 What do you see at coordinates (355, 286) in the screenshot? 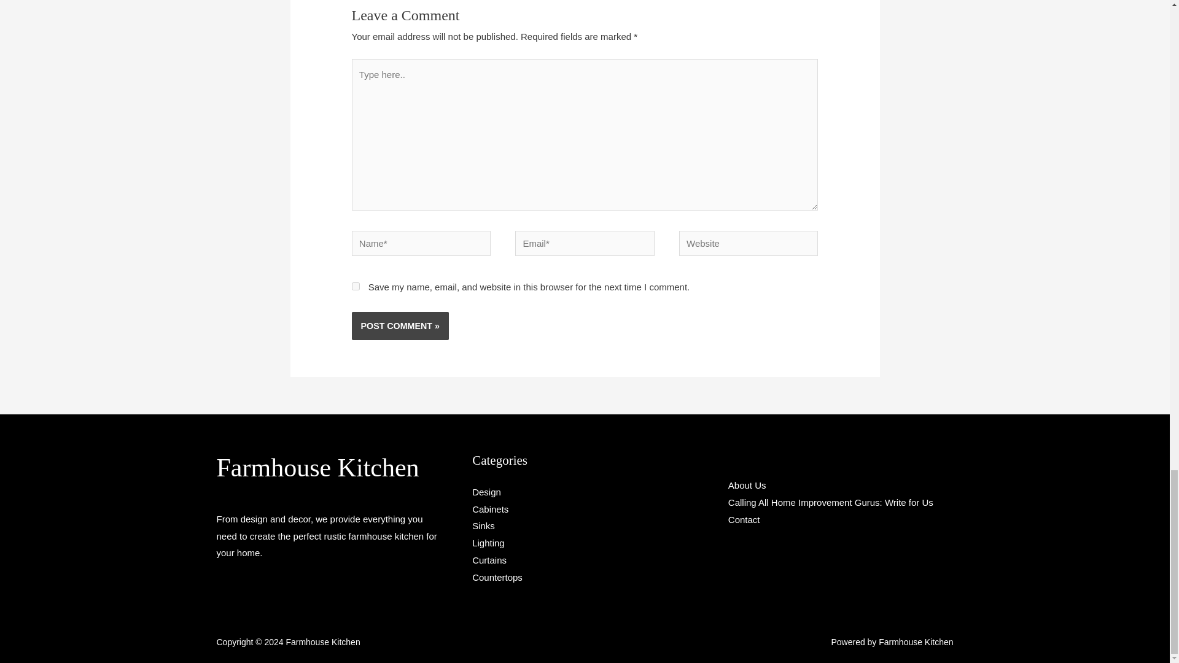
I see `yes` at bounding box center [355, 286].